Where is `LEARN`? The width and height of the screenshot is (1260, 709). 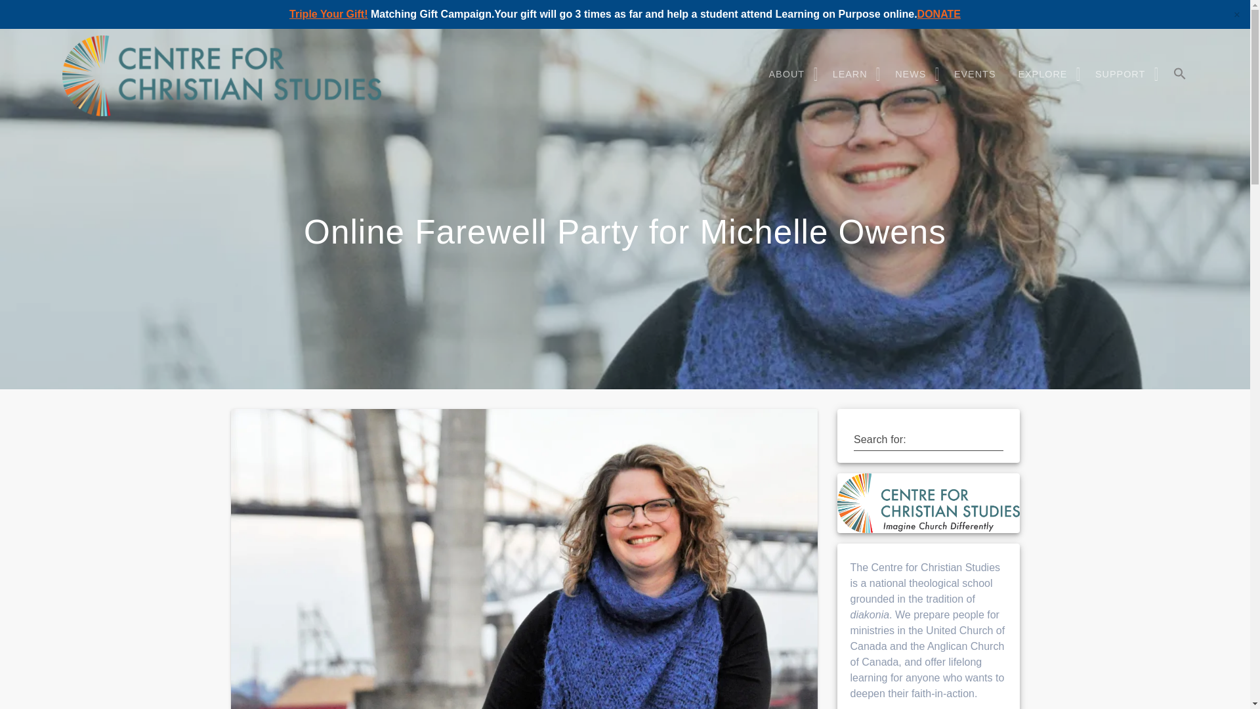
LEARN is located at coordinates (853, 74).